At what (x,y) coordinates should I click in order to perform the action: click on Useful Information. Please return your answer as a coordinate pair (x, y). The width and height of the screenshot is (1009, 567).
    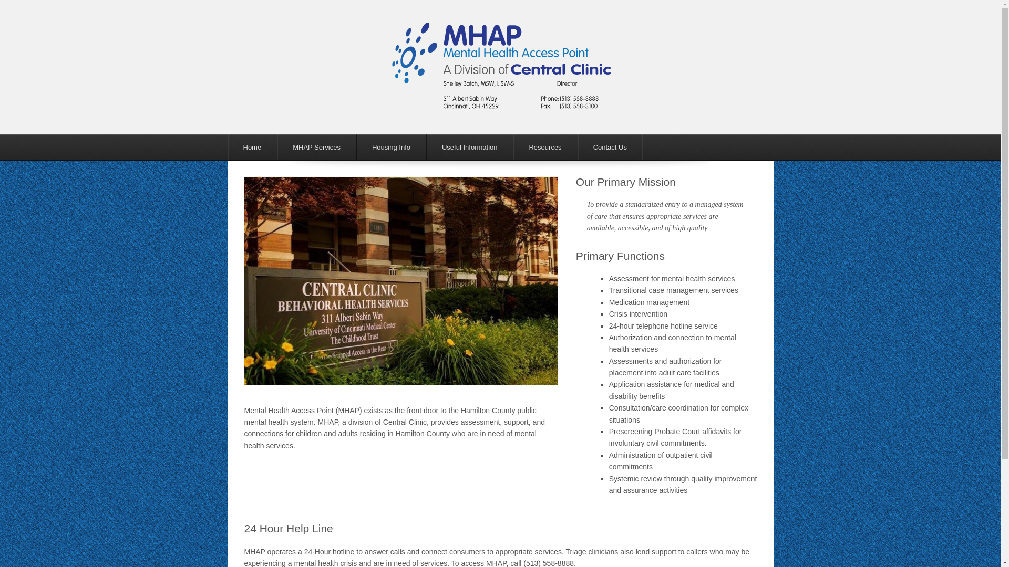
    Looking at the image, I should click on (470, 147).